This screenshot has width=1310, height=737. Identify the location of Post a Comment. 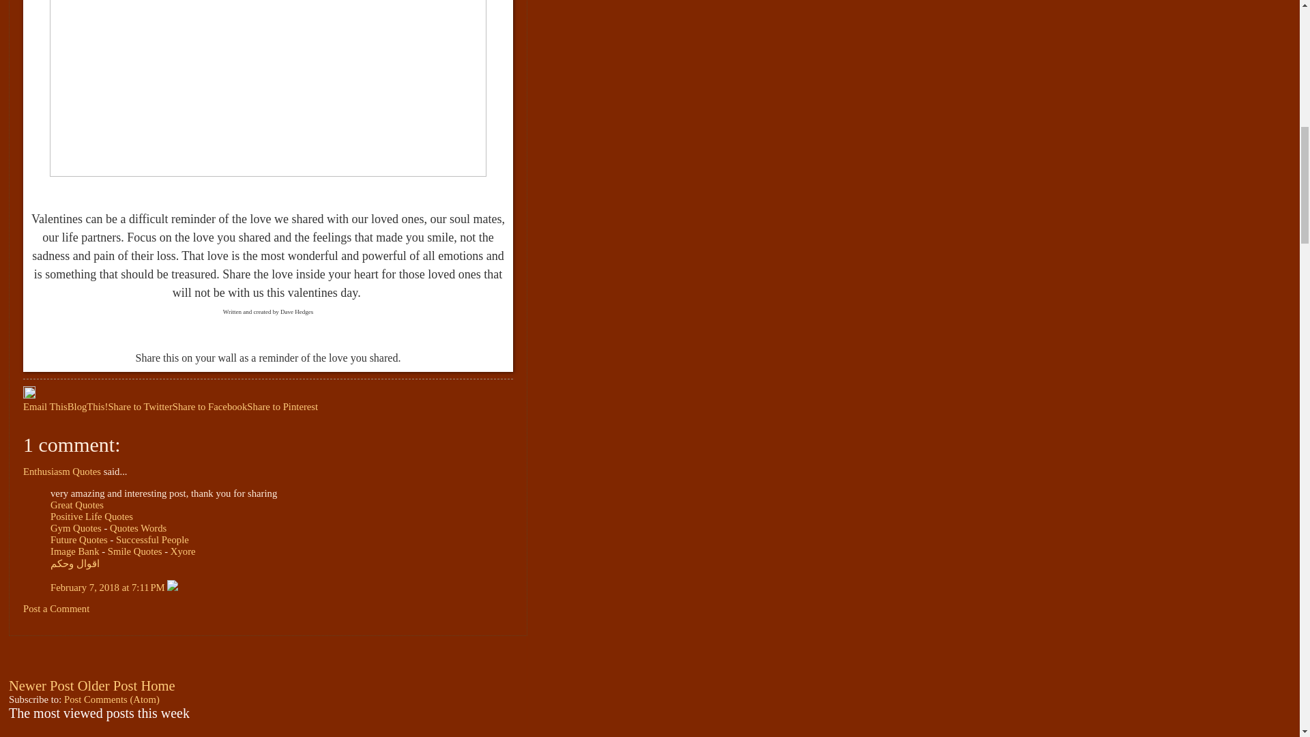
(56, 609).